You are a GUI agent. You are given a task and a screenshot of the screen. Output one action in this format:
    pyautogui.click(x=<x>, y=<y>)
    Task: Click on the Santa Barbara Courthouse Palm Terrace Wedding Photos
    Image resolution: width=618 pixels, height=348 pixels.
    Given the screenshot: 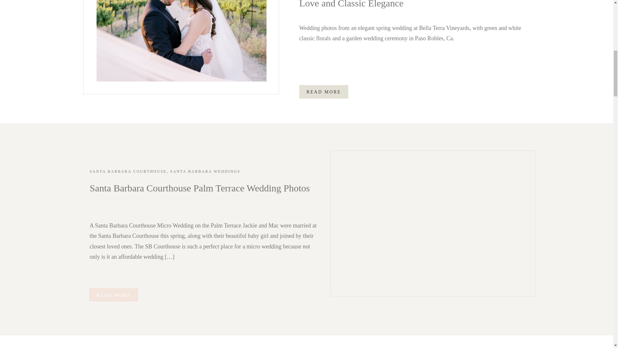 What is the action you would take?
    pyautogui.click(x=200, y=188)
    